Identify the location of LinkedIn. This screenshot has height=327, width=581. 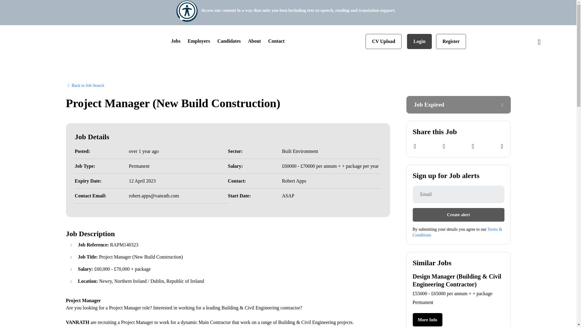
(444, 146).